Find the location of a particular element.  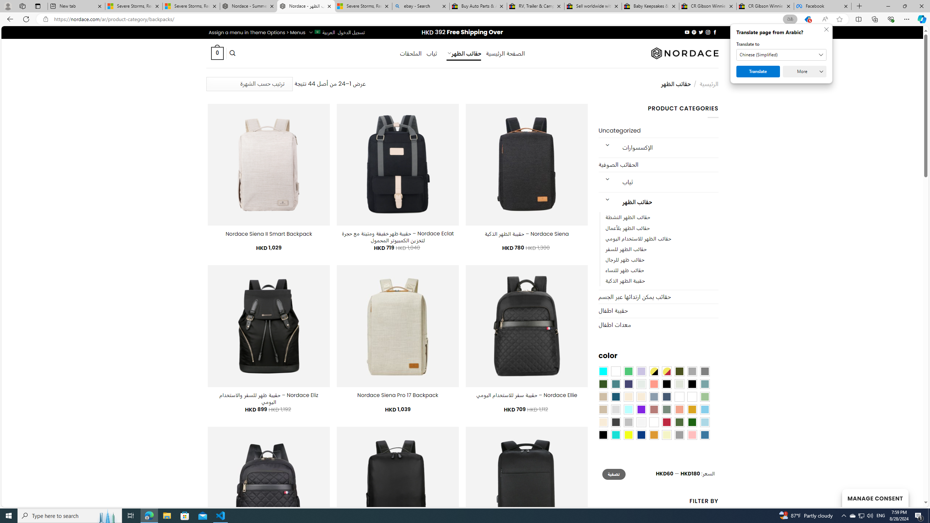

Emerald Green is located at coordinates (628, 371).